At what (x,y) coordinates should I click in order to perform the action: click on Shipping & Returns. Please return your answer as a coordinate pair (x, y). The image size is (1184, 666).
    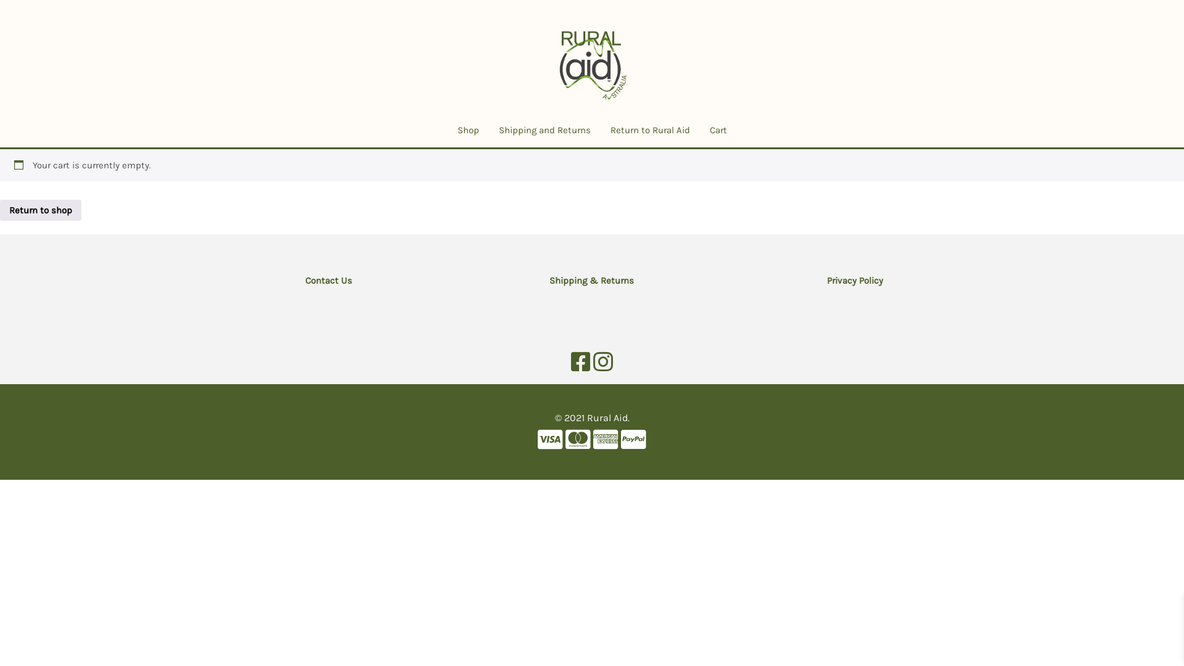
    Looking at the image, I should click on (592, 281).